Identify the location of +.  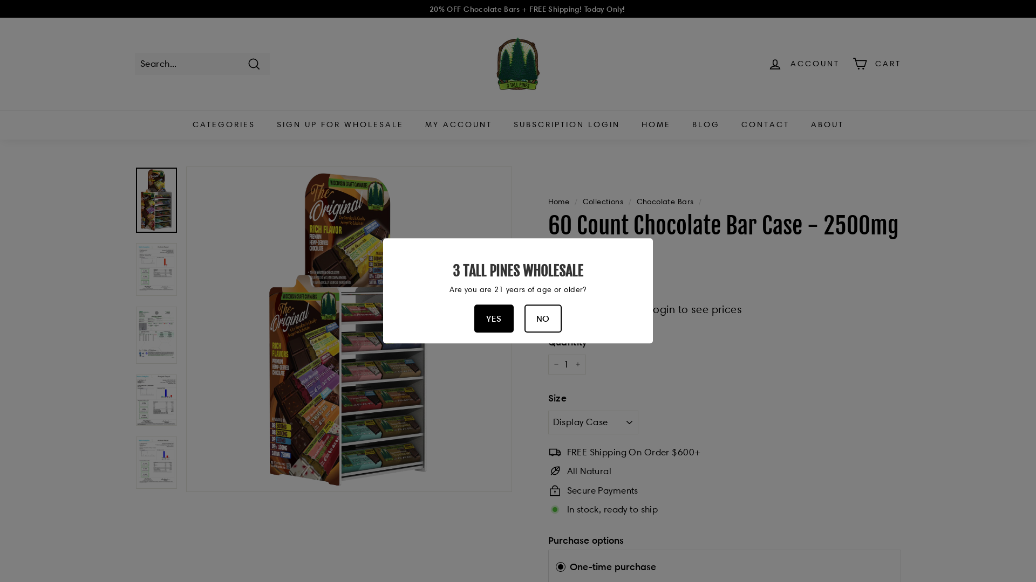
(578, 365).